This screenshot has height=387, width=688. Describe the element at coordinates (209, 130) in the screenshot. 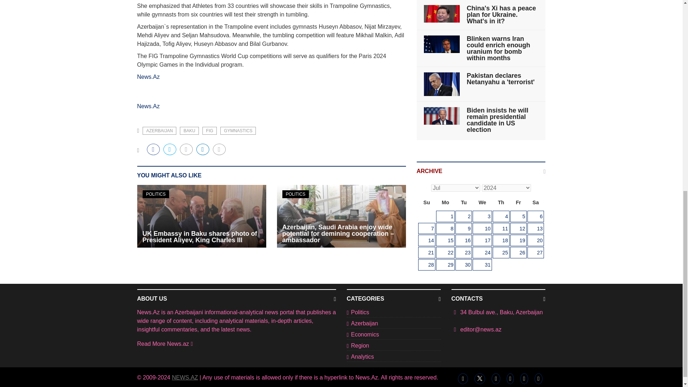

I see `FIG` at that location.